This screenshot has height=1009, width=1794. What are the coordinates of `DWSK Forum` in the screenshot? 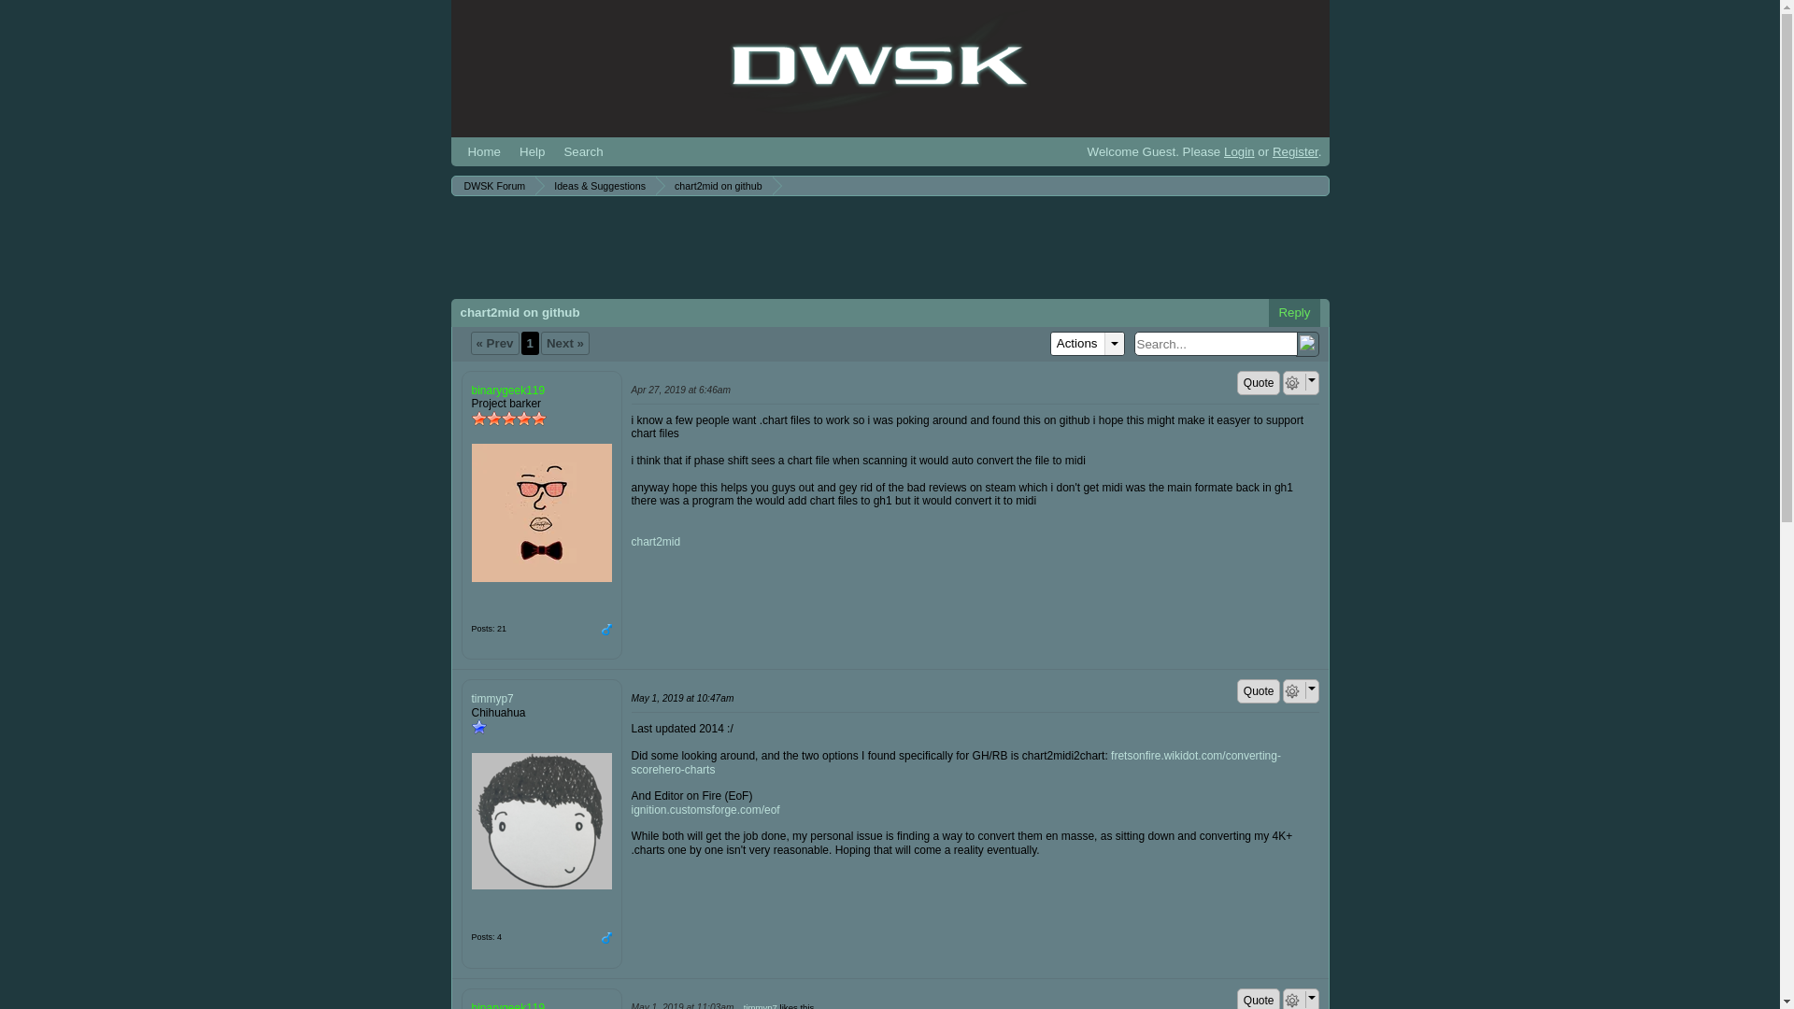 It's located at (865, 65).